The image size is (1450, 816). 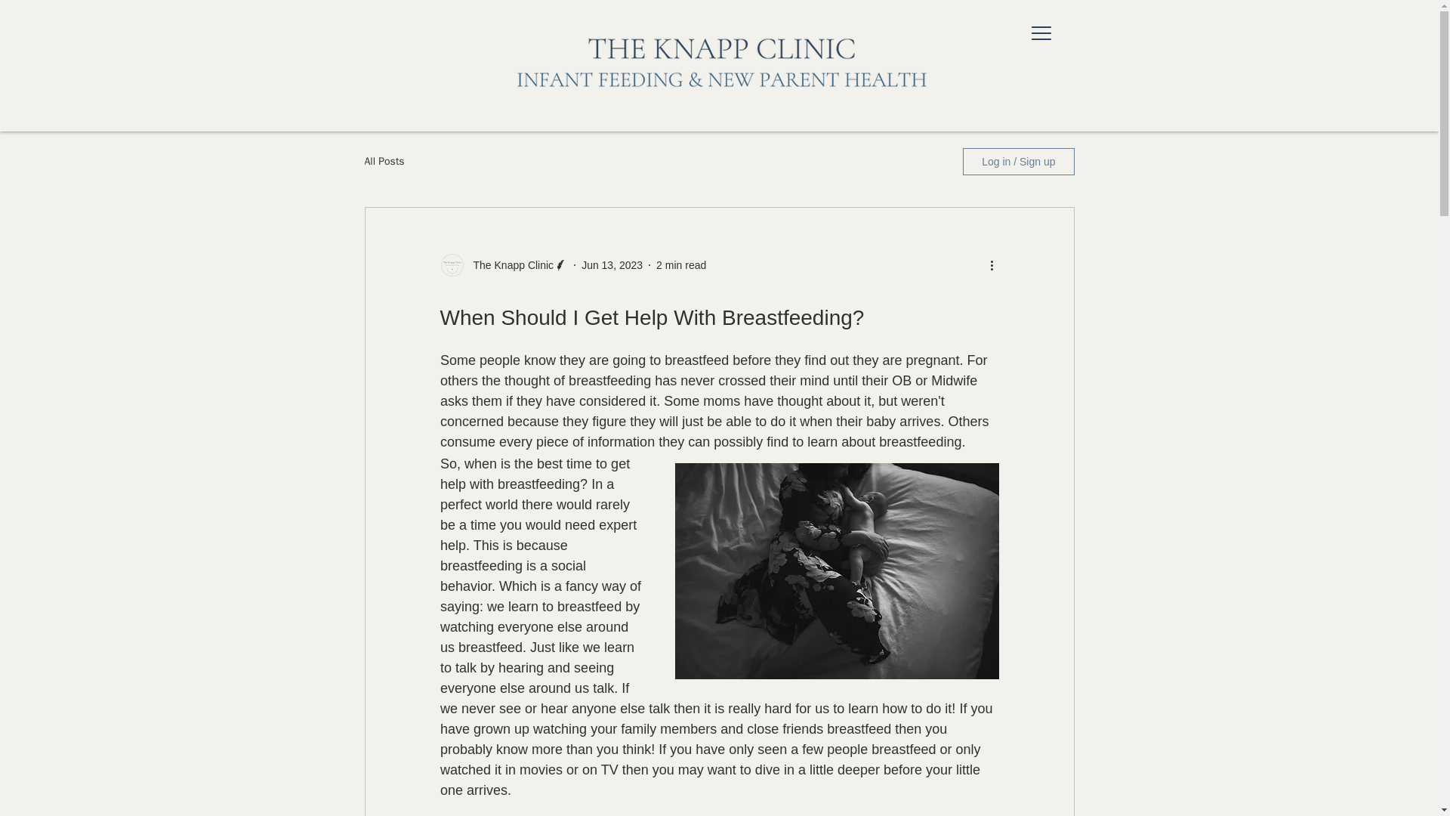 What do you see at coordinates (612, 264) in the screenshot?
I see `Jun 13, 2023` at bounding box center [612, 264].